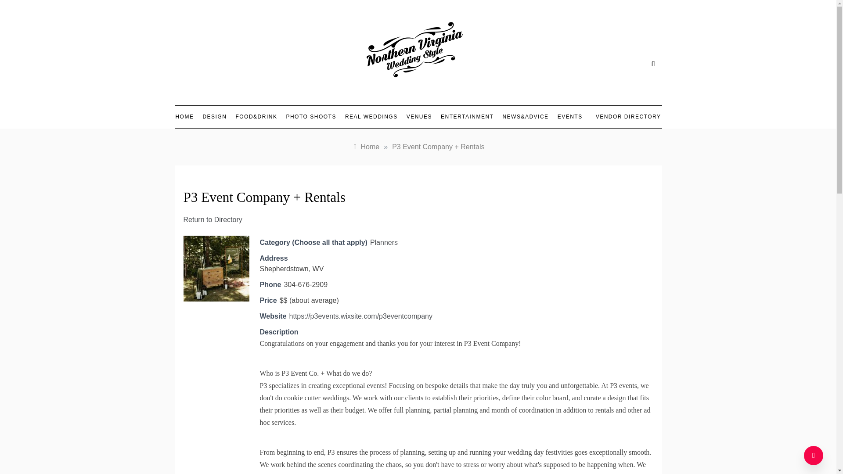 The width and height of the screenshot is (843, 474). What do you see at coordinates (384, 242) in the screenshot?
I see `Planners` at bounding box center [384, 242].